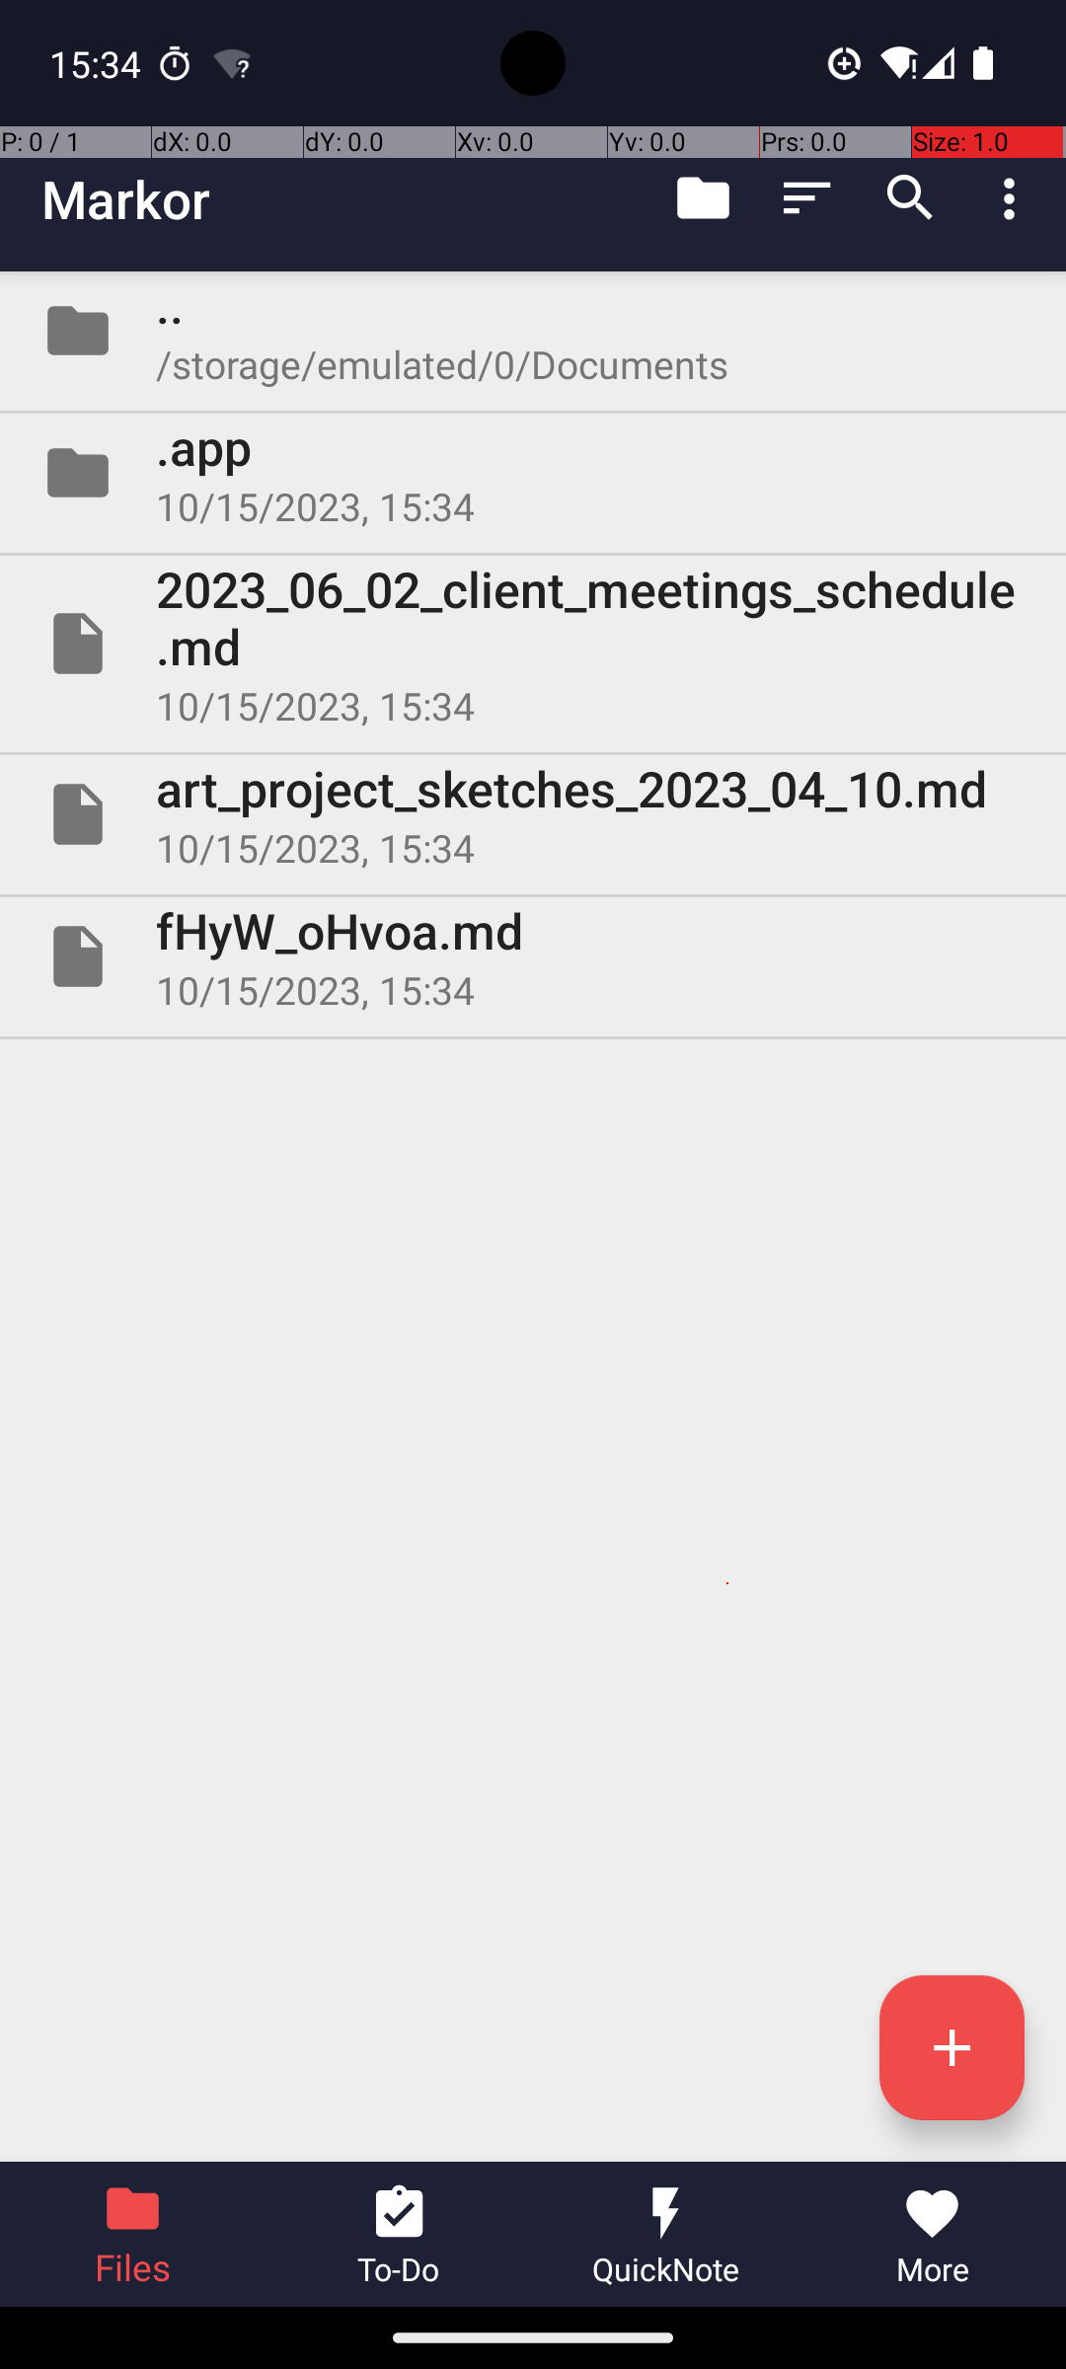  What do you see at coordinates (533, 644) in the screenshot?
I see `File 2023_06_02_client_meetings_schedule.md ` at bounding box center [533, 644].